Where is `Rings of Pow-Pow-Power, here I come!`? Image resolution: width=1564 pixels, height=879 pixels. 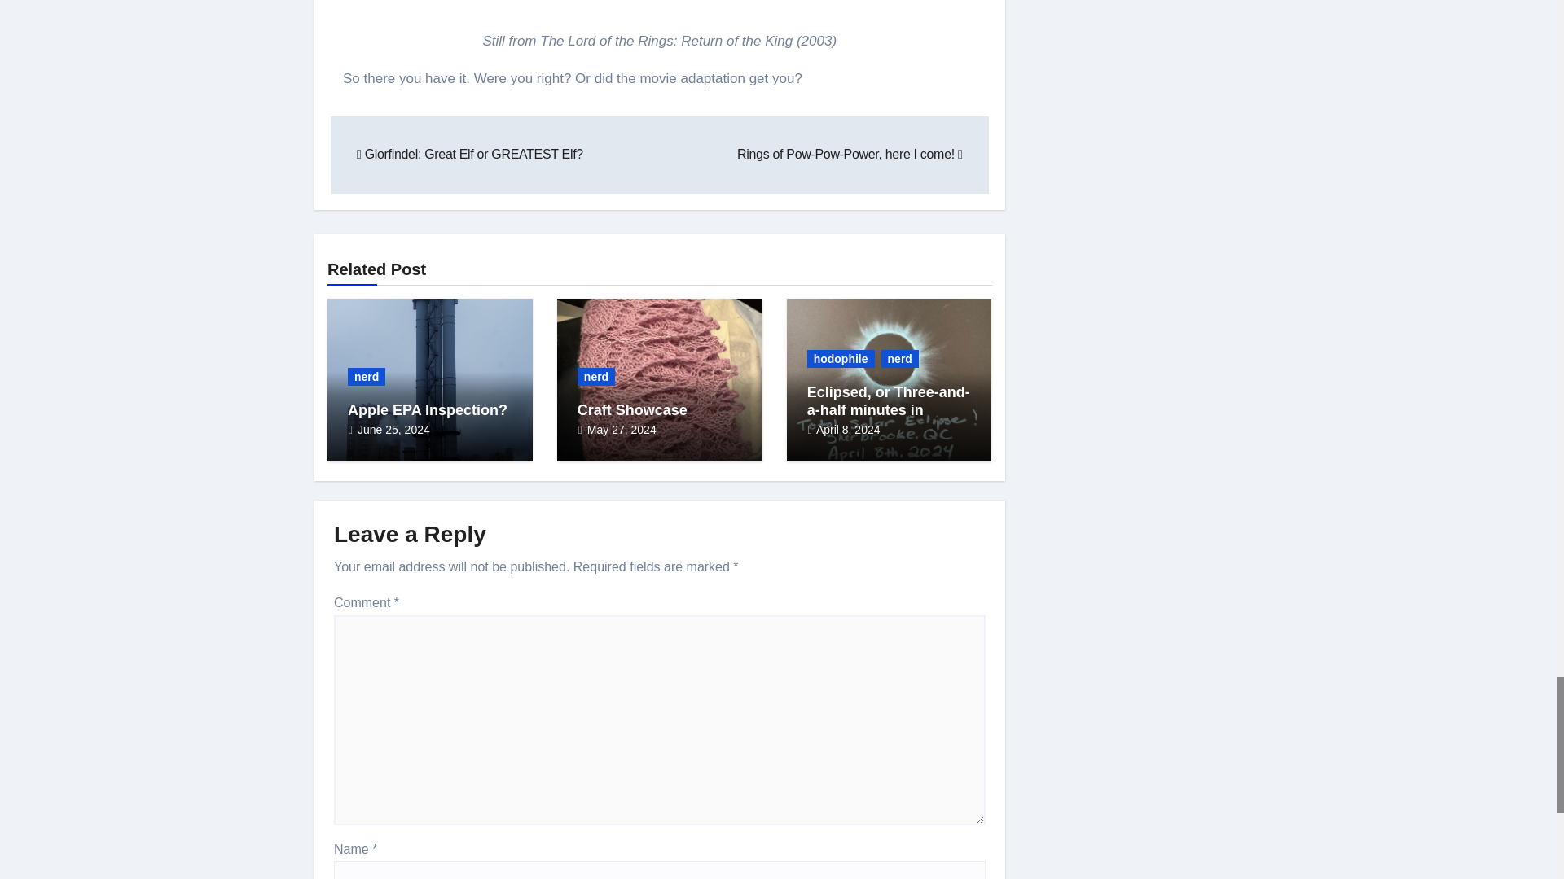
Rings of Pow-Pow-Power, here I come! is located at coordinates (849, 154).